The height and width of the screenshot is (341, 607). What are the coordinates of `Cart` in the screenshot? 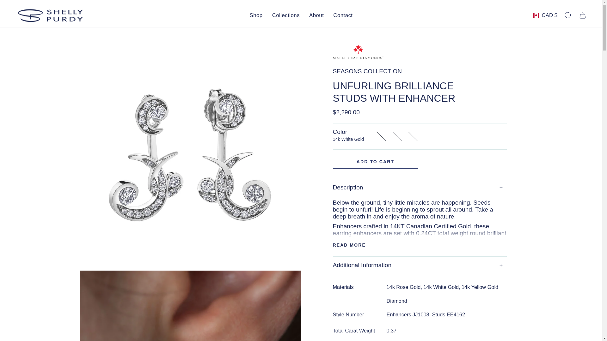 It's located at (583, 15).